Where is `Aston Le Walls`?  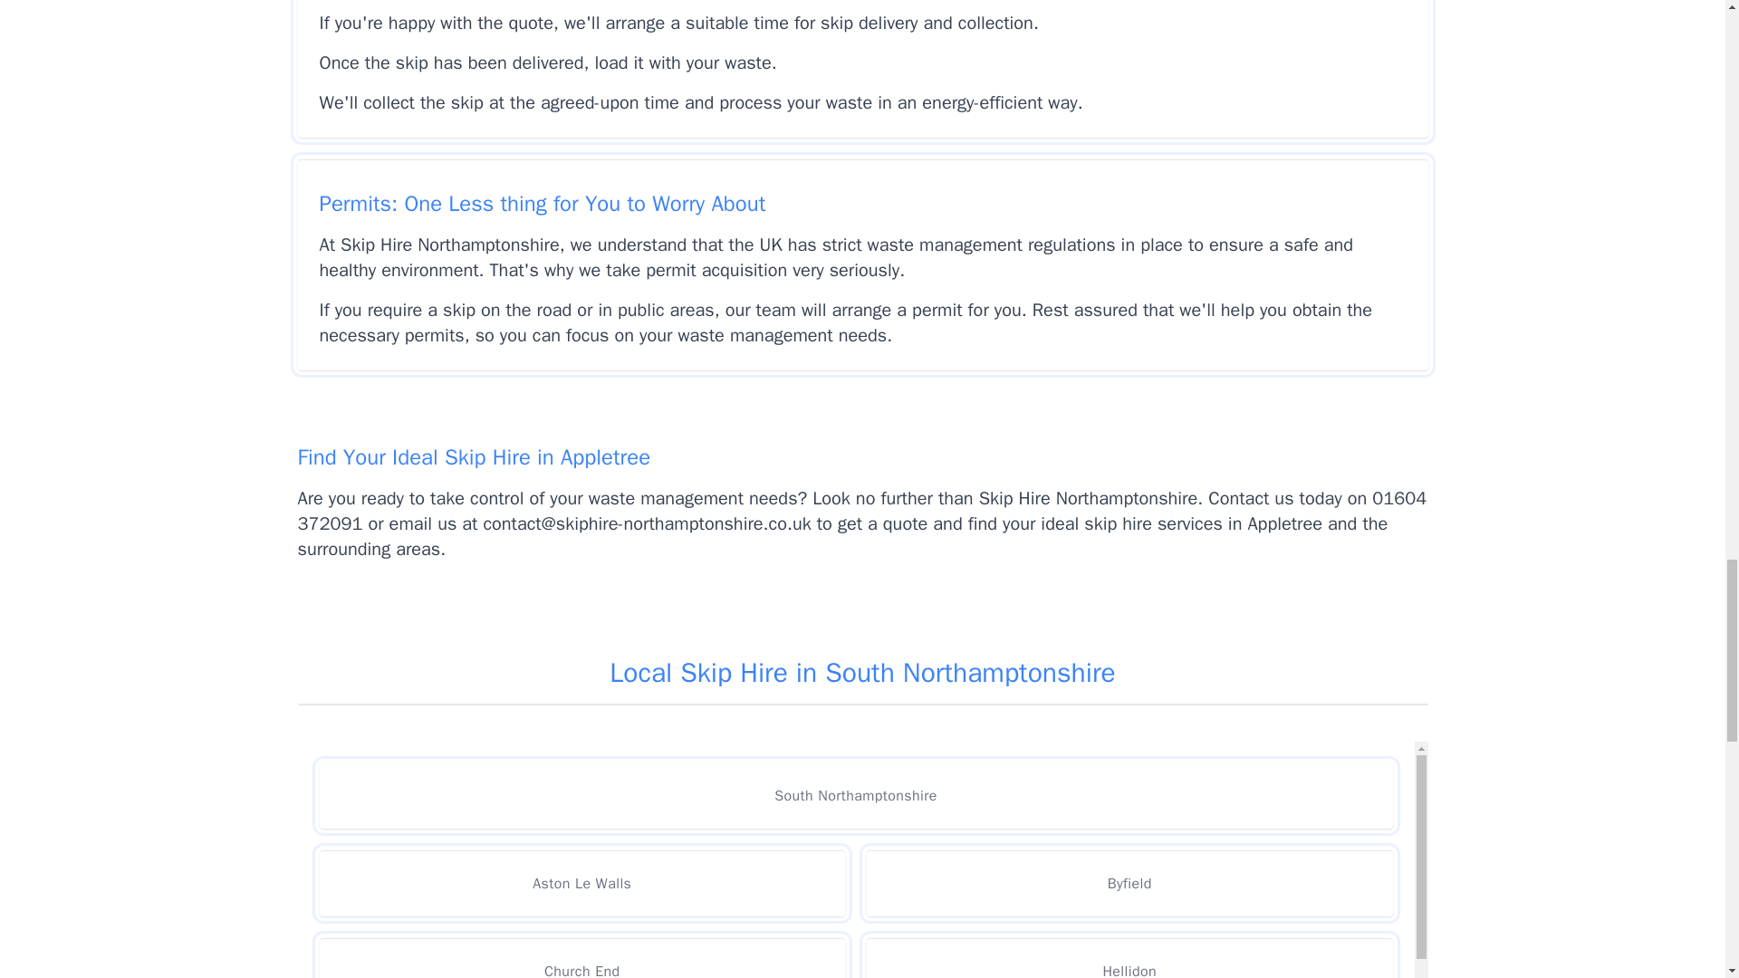 Aston Le Walls is located at coordinates (581, 882).